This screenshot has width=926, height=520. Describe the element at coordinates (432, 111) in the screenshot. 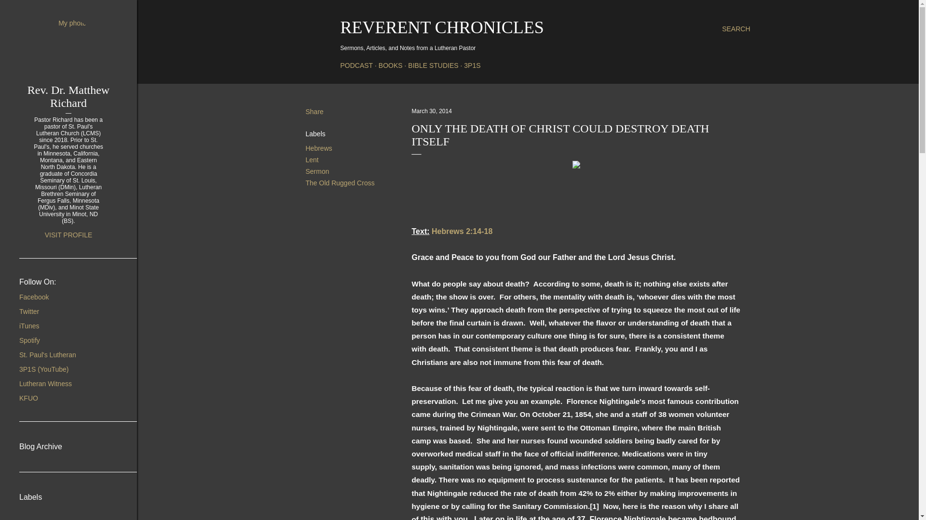

I see `permanent link` at that location.